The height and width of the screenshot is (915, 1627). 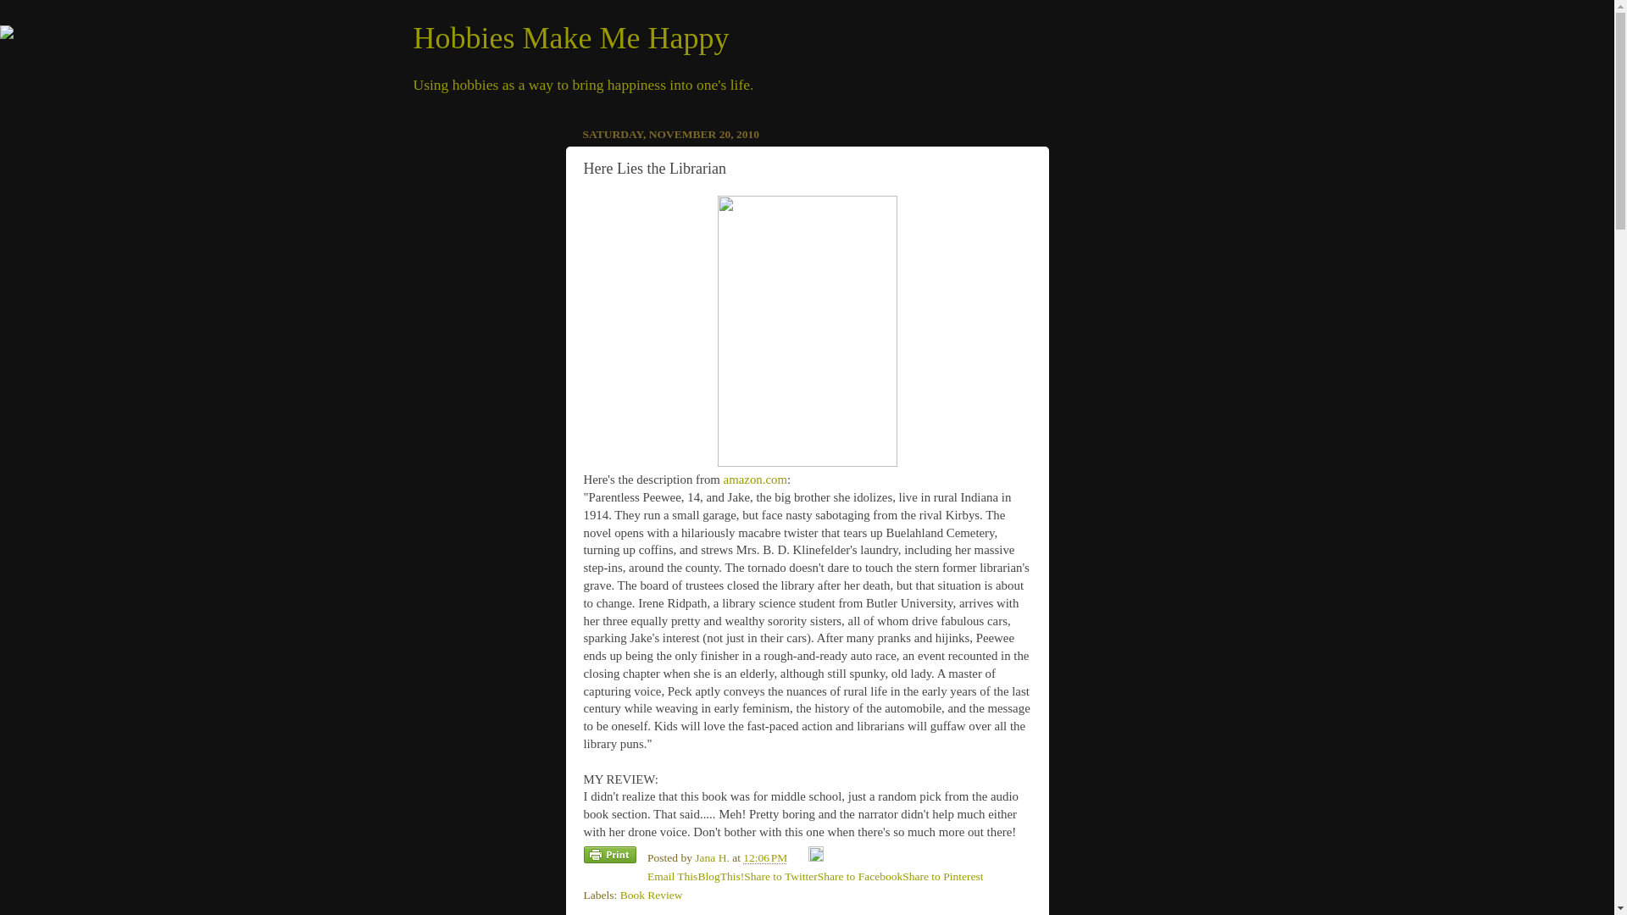 What do you see at coordinates (815, 857) in the screenshot?
I see `Edit Post` at bounding box center [815, 857].